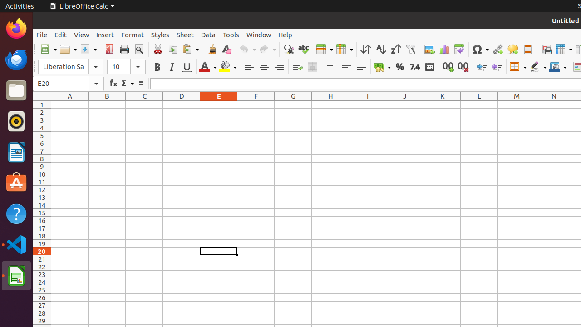 This screenshot has height=327, width=581. Describe the element at coordinates (330, 104) in the screenshot. I see `H1` at that location.